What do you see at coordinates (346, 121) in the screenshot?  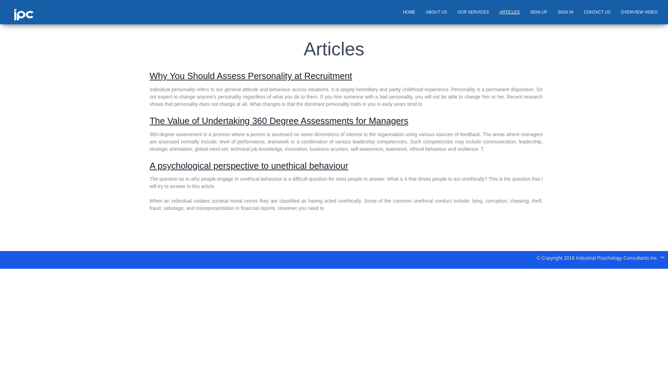 I see `The Value of Undertaking 360 Degree Assessments for Managers` at bounding box center [346, 121].